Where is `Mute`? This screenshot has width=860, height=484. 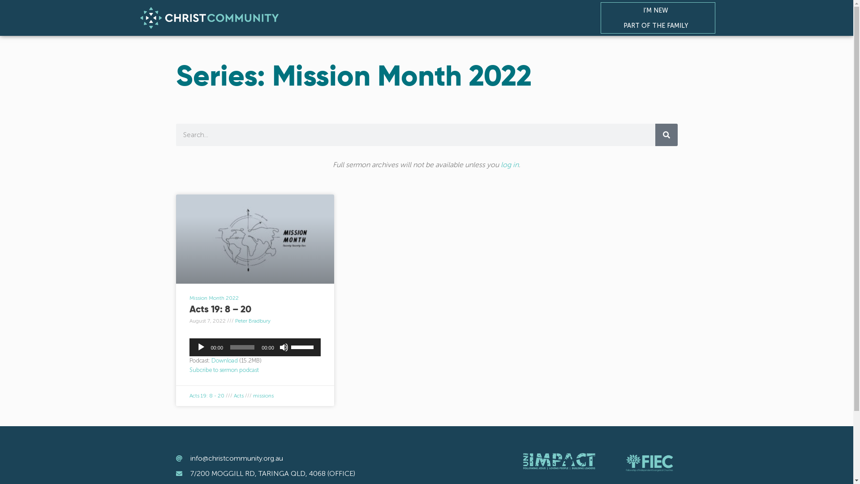
Mute is located at coordinates (284, 347).